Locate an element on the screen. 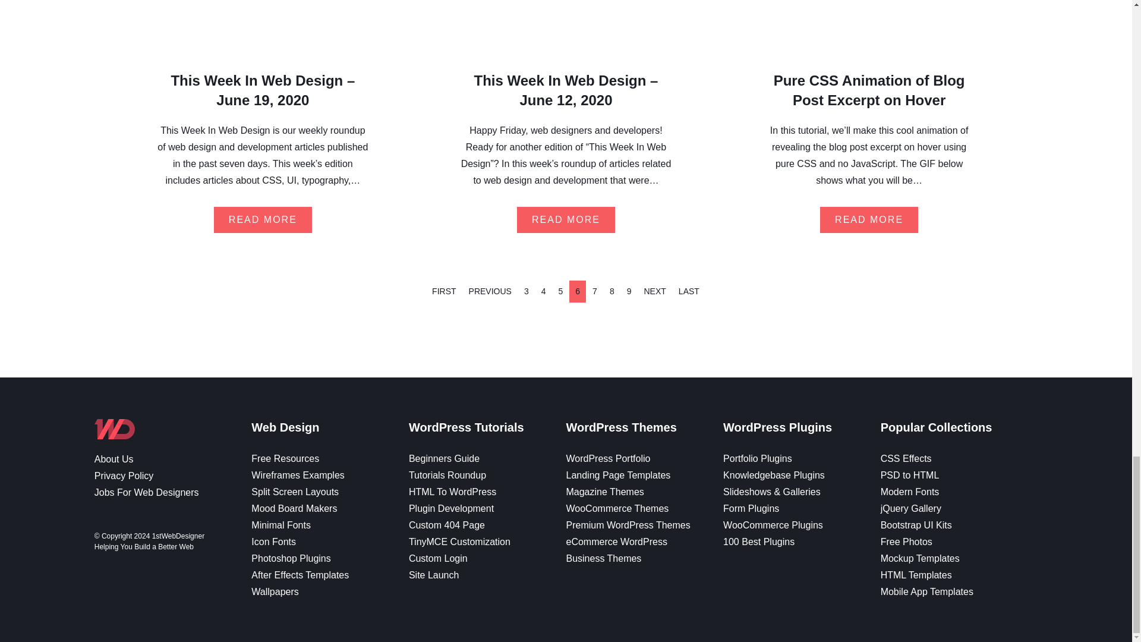 This screenshot has width=1141, height=642. Last is located at coordinates (689, 291).